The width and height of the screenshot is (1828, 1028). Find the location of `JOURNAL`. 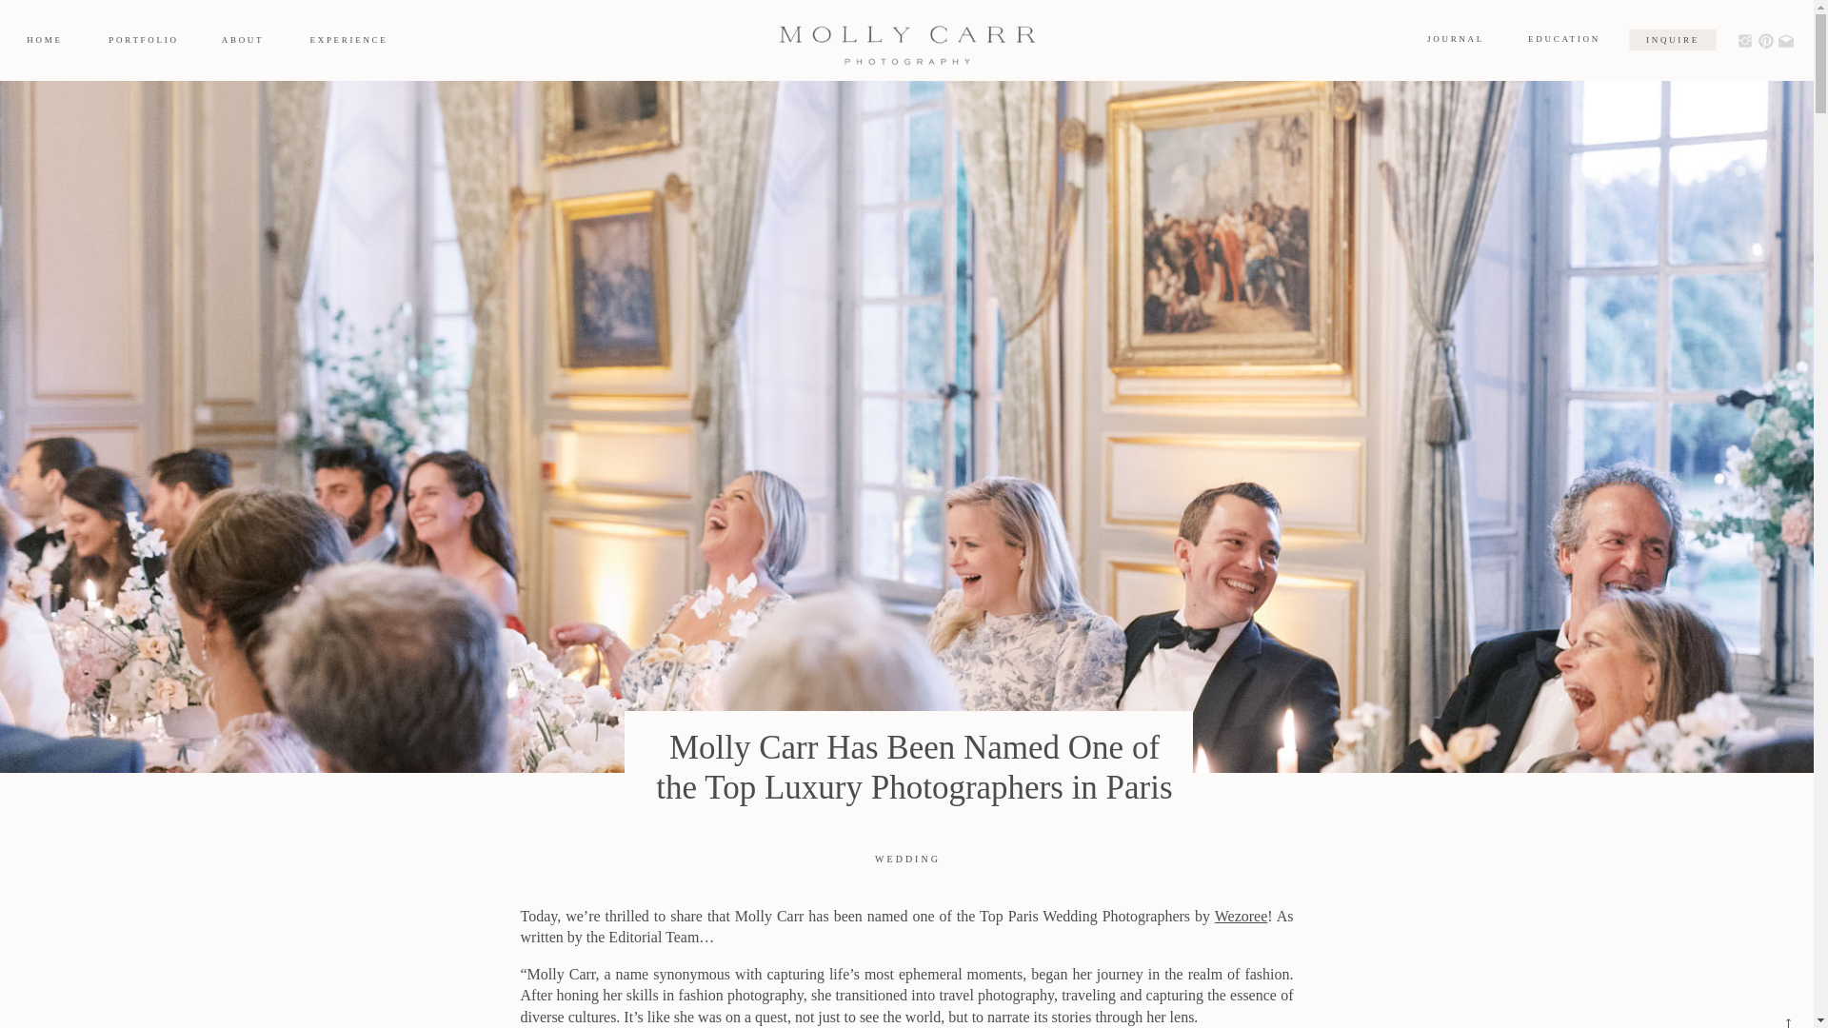

JOURNAL is located at coordinates (1456, 40).